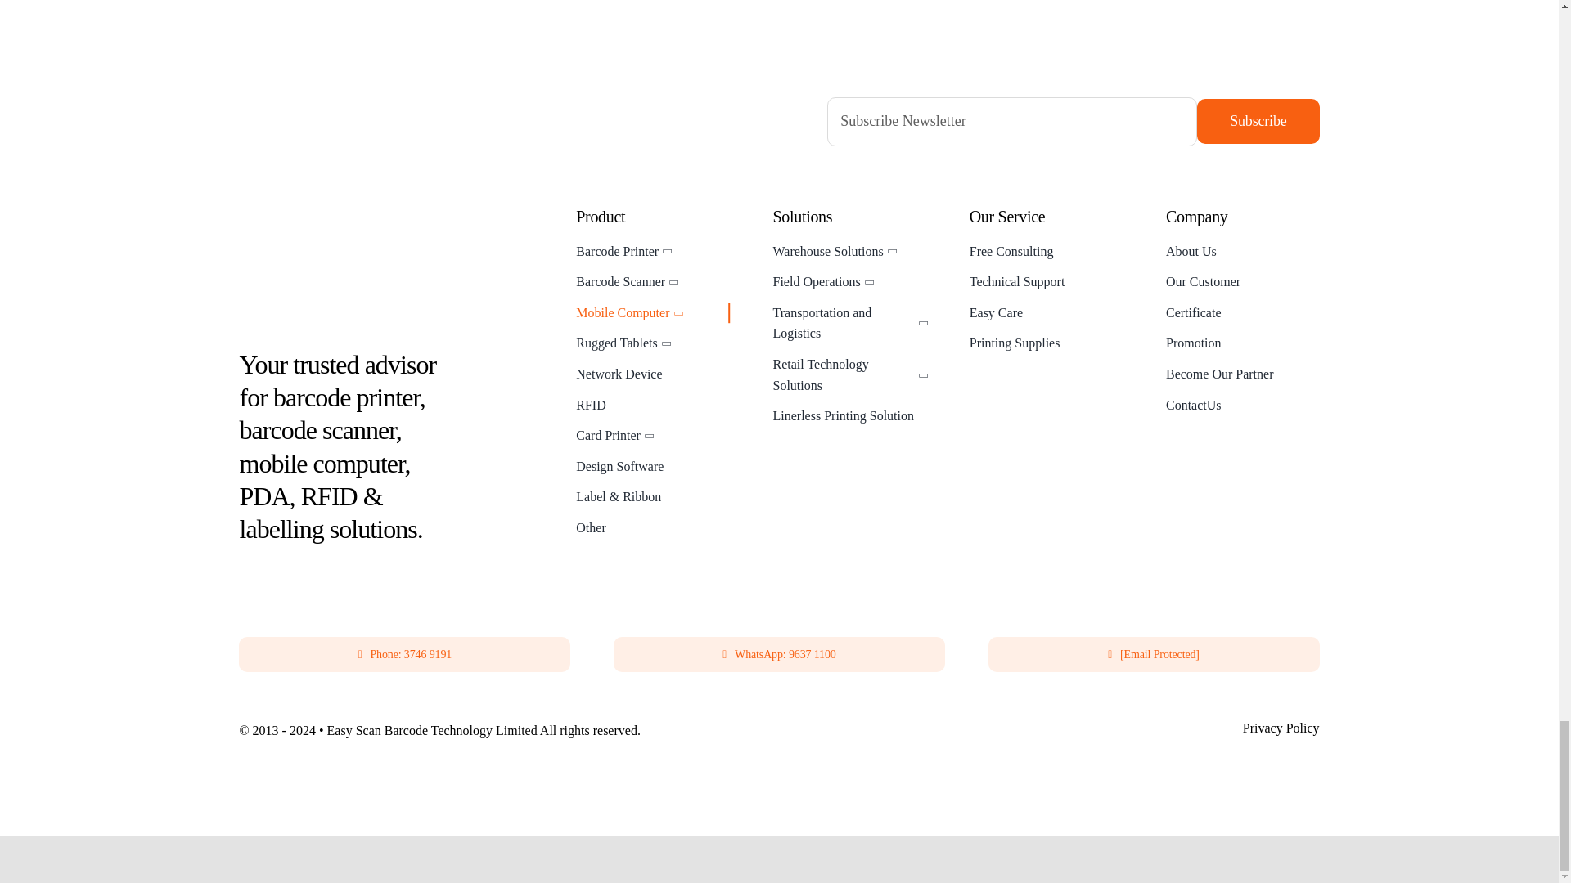 This screenshot has width=1571, height=883. Describe the element at coordinates (1258, 121) in the screenshot. I see `Subscribe` at that location.